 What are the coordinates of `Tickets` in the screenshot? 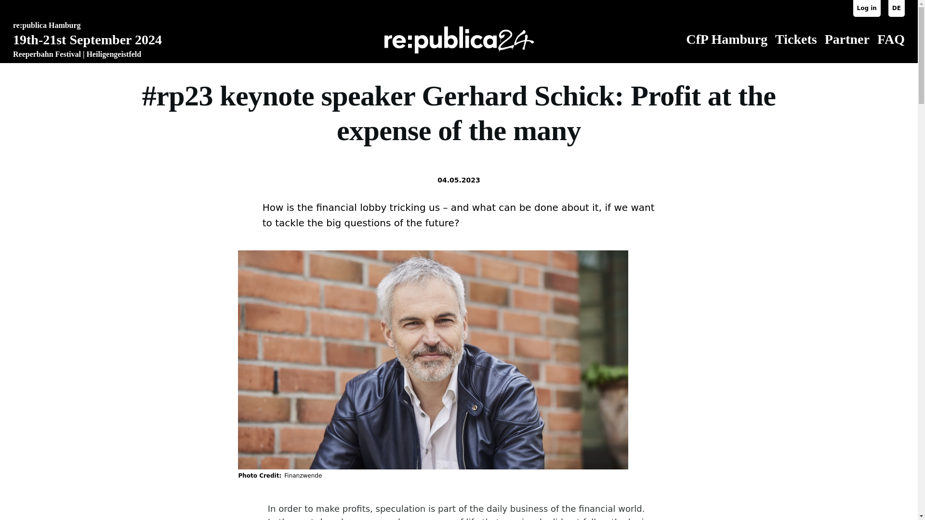 It's located at (796, 39).